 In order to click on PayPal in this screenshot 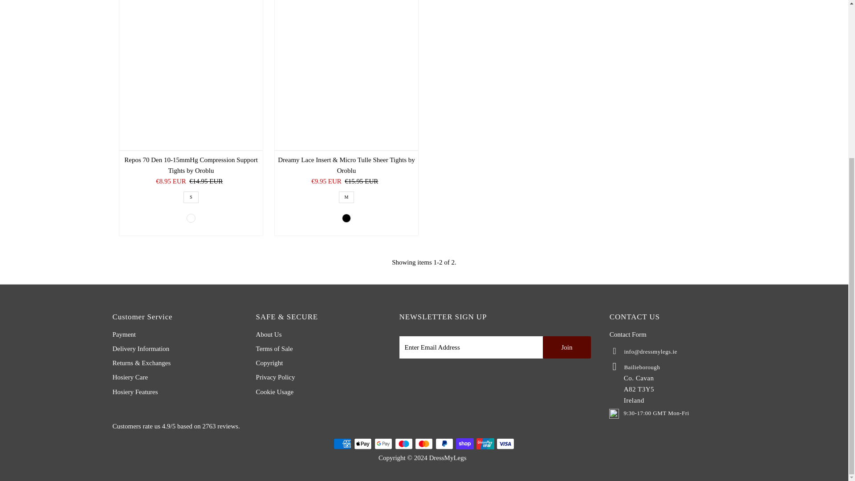, I will do `click(444, 444)`.